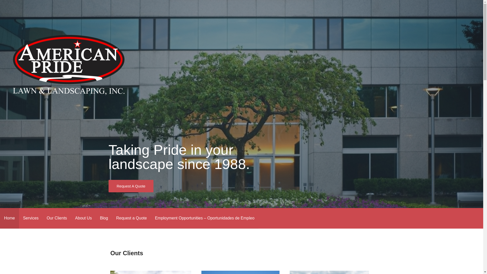 Image resolution: width=487 pixels, height=274 pixels. What do you see at coordinates (83, 218) in the screenshot?
I see `About Us` at bounding box center [83, 218].